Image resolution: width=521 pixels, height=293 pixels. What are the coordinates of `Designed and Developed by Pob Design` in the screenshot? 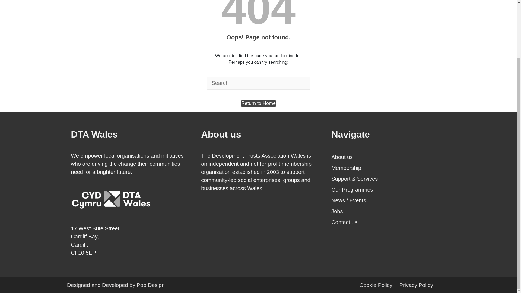 It's located at (150, 285).